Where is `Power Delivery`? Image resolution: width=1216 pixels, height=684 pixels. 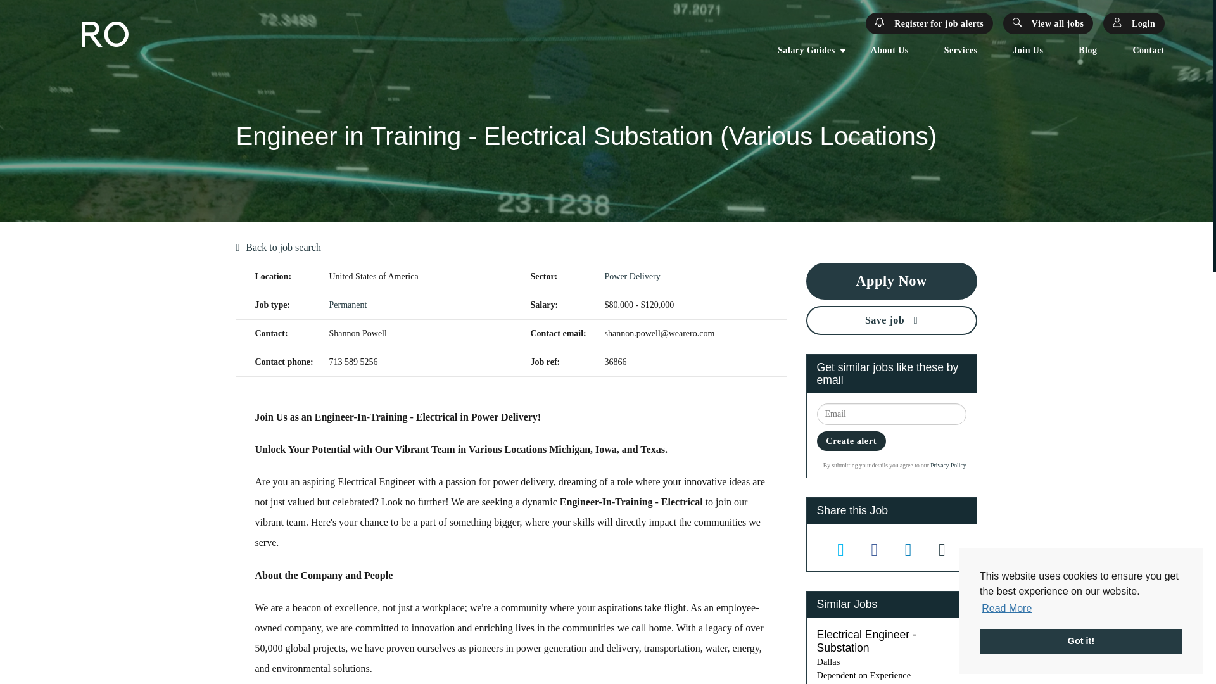 Power Delivery is located at coordinates (632, 276).